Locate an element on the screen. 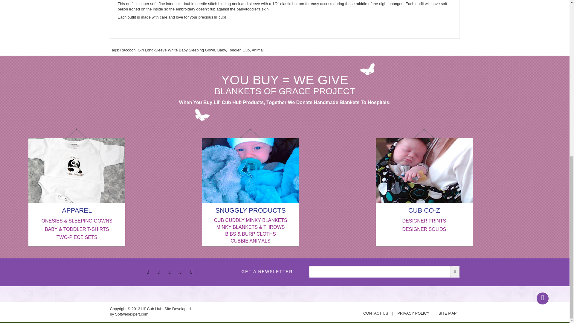  Google is located at coordinates (170, 272).